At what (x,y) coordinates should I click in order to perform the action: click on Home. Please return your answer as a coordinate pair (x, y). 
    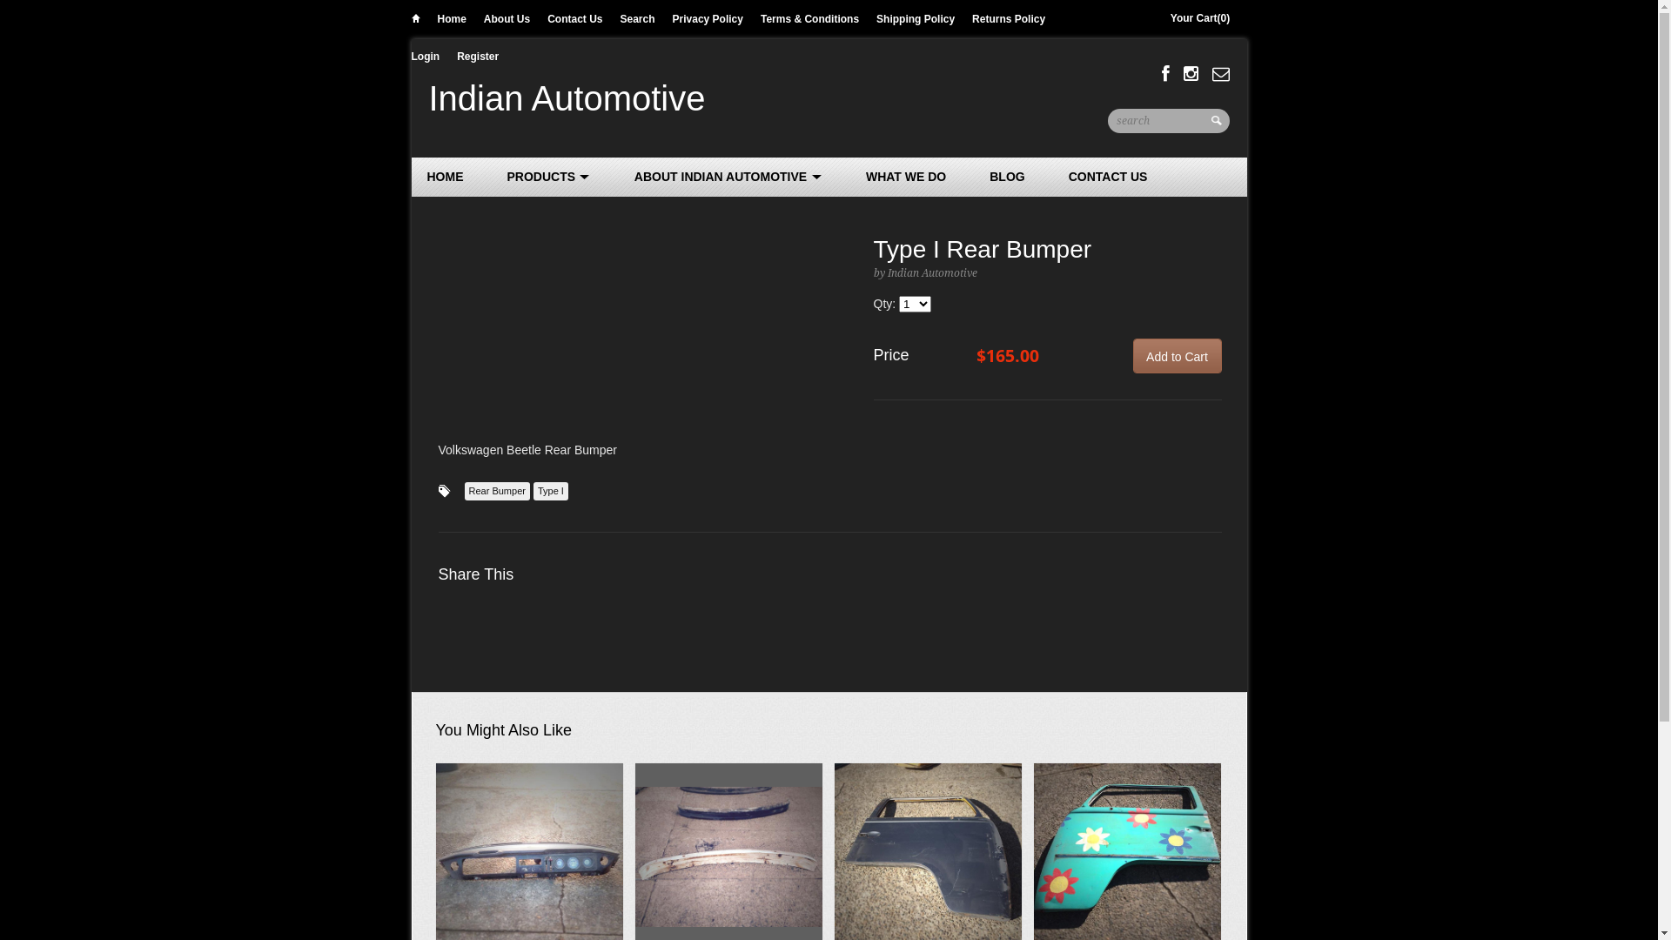
    Looking at the image, I should click on (415, 21).